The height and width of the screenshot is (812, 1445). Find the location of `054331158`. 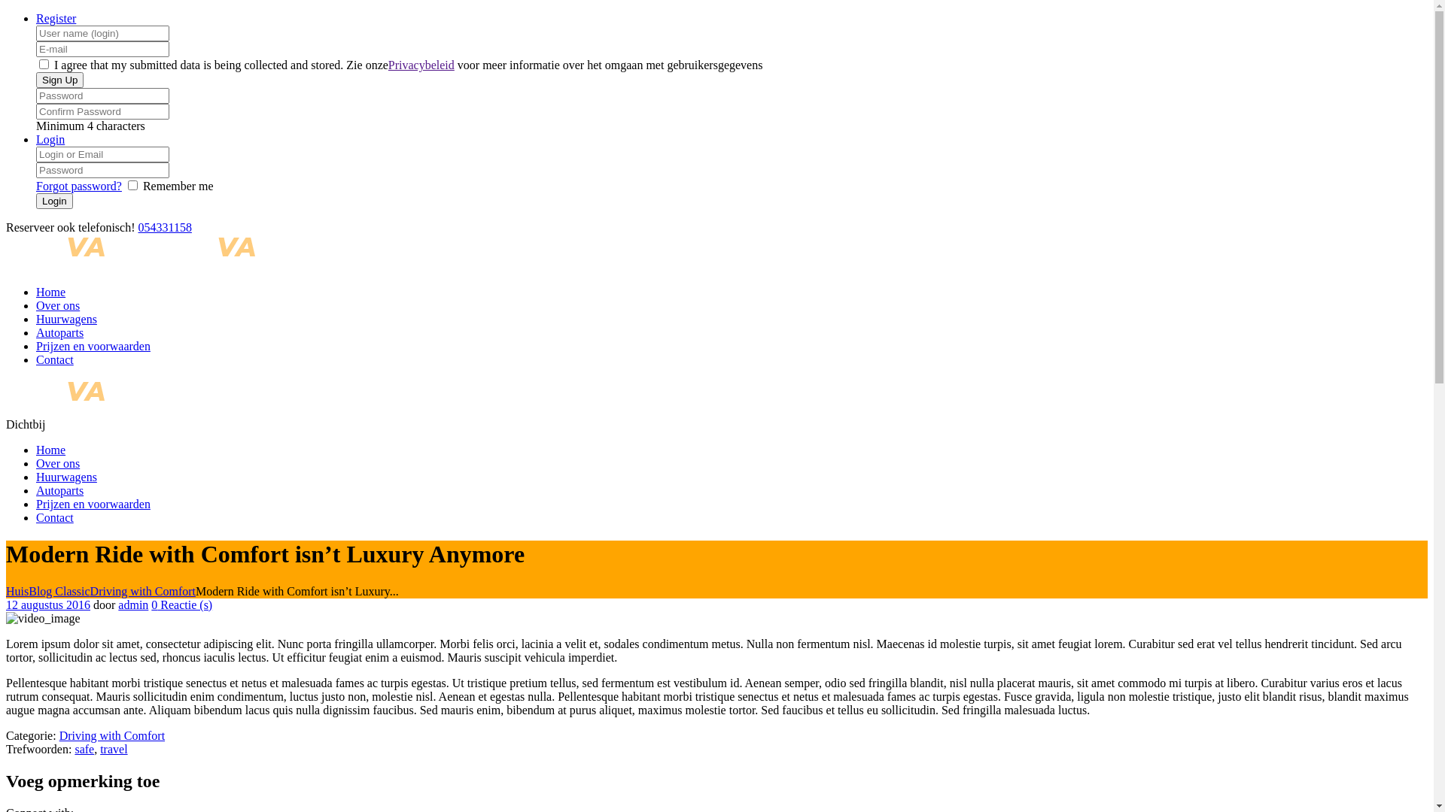

054331158 is located at coordinates (164, 227).